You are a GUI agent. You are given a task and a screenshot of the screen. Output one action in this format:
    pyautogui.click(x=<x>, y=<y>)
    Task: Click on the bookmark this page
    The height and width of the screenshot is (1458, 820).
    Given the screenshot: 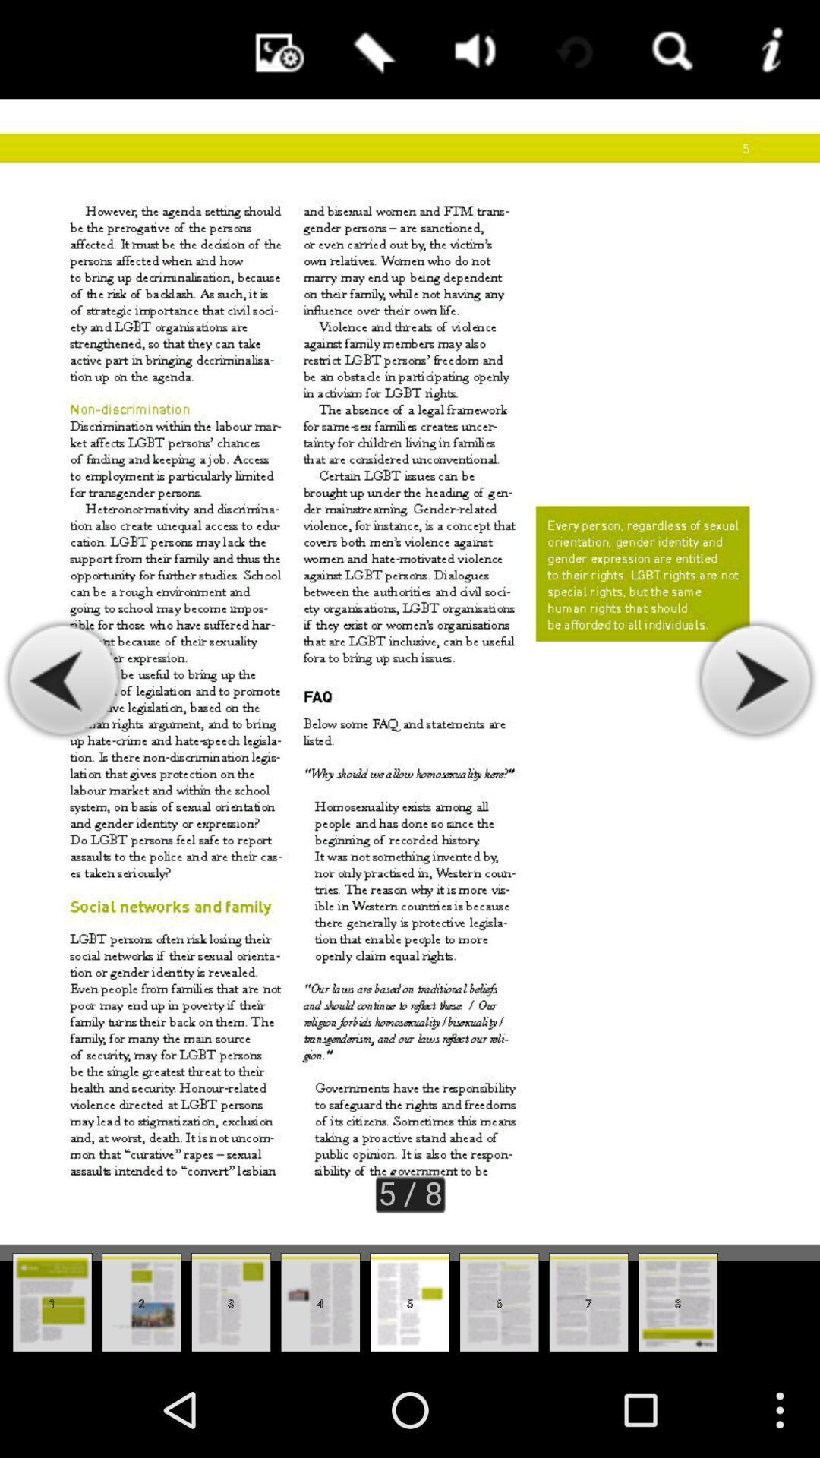 What is the action you would take?
    pyautogui.click(x=371, y=50)
    